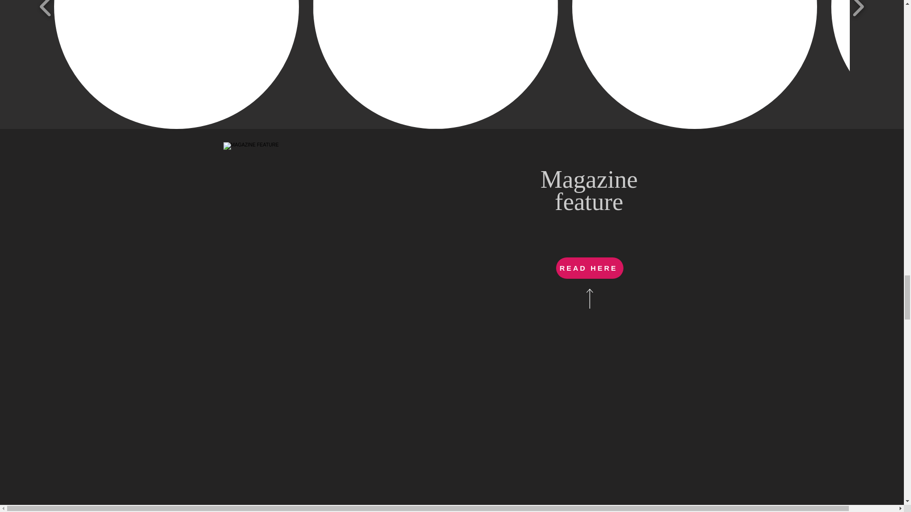 The height and width of the screenshot is (512, 911). Describe the element at coordinates (589, 268) in the screenshot. I see `READ HERE` at that location.